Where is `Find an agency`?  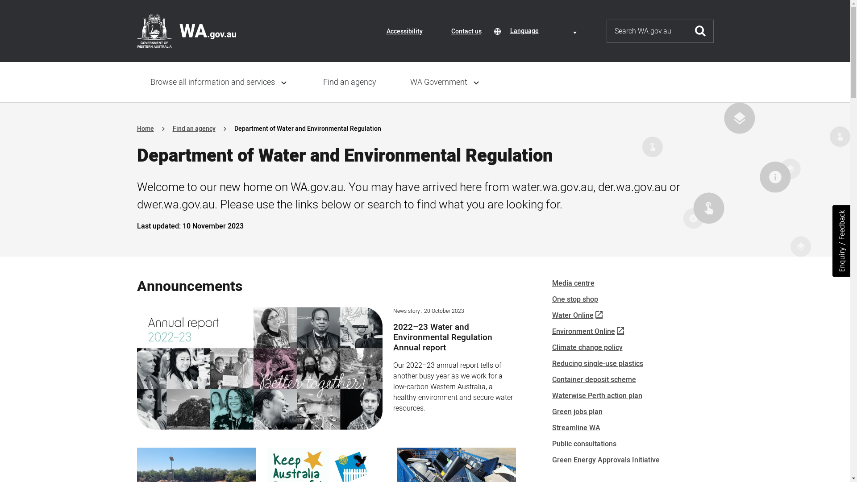 Find an agency is located at coordinates (194, 129).